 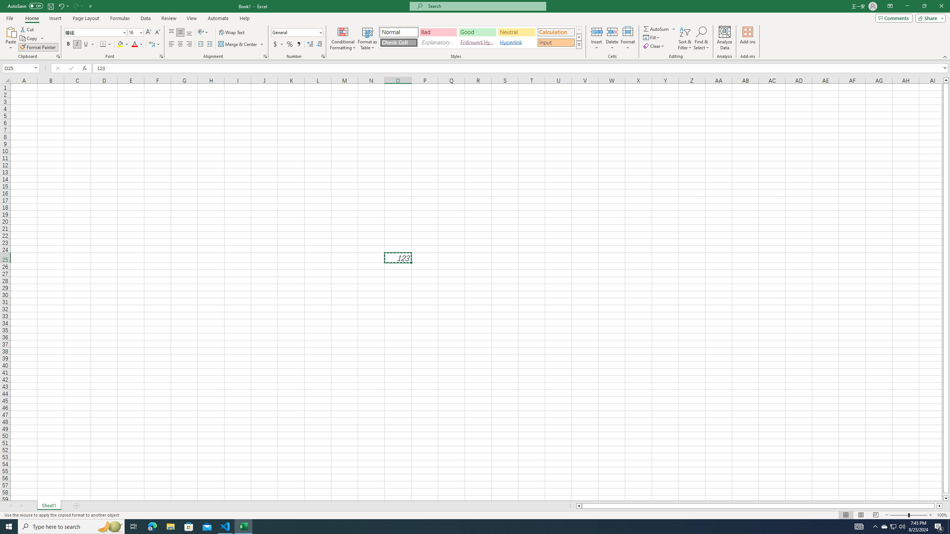 I want to click on Orientation, so click(x=203, y=33).